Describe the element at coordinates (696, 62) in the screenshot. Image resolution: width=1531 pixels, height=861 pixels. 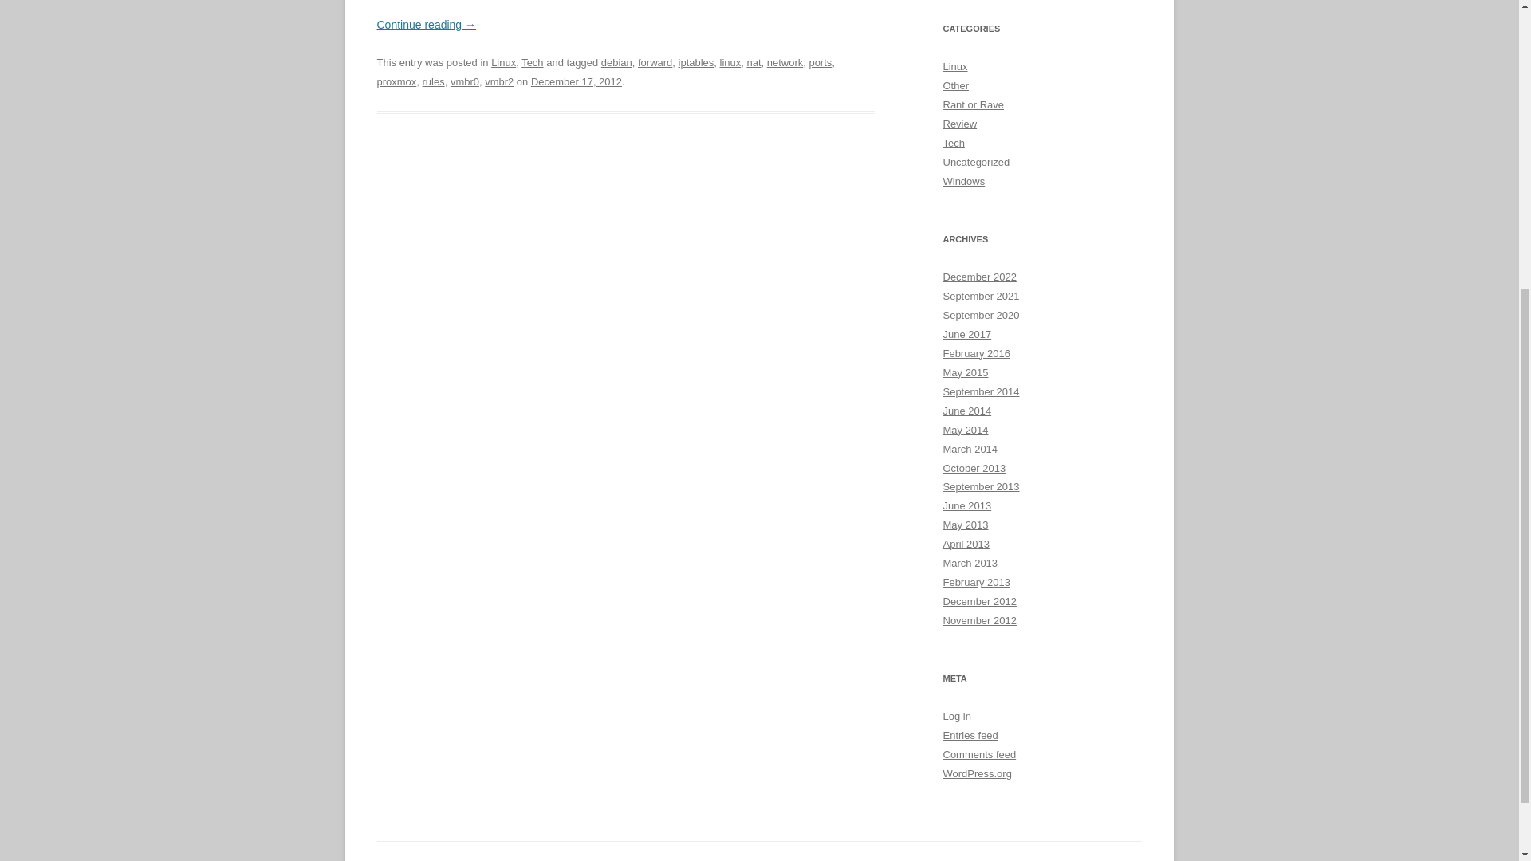
I see `iptables` at that location.